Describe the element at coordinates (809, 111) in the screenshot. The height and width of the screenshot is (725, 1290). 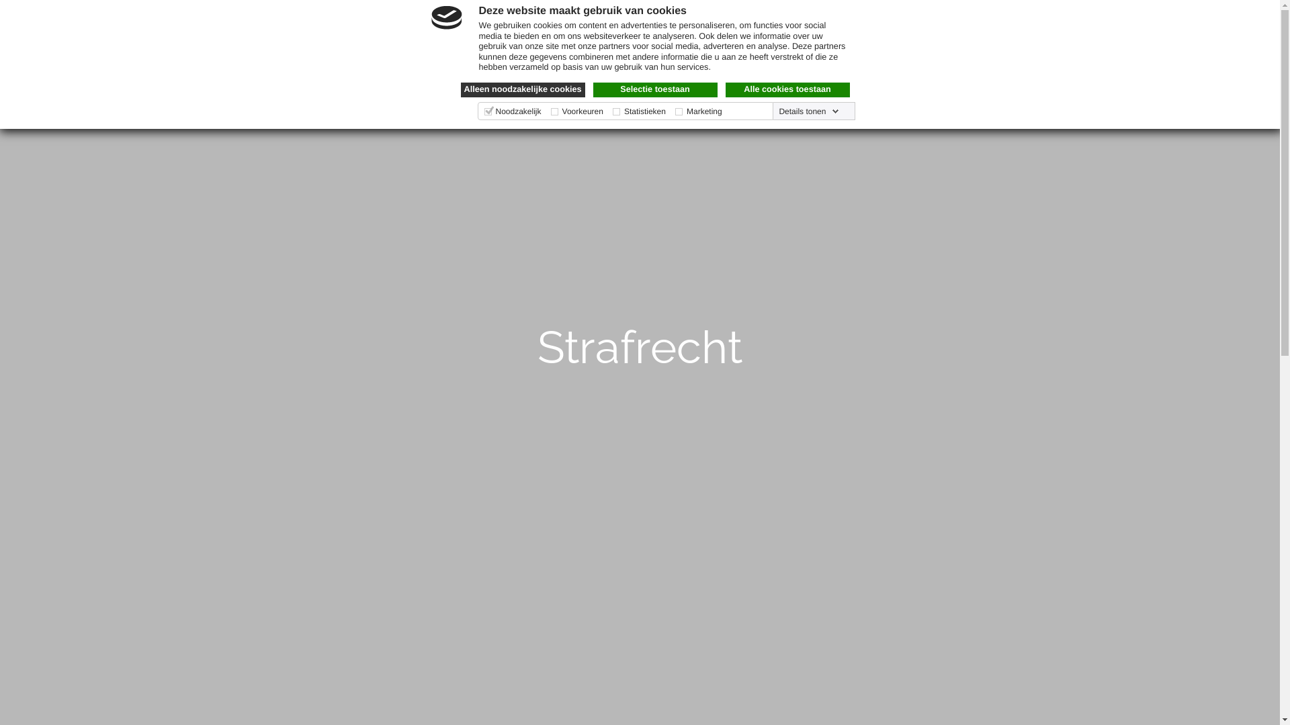
I see `Details tonen` at that location.